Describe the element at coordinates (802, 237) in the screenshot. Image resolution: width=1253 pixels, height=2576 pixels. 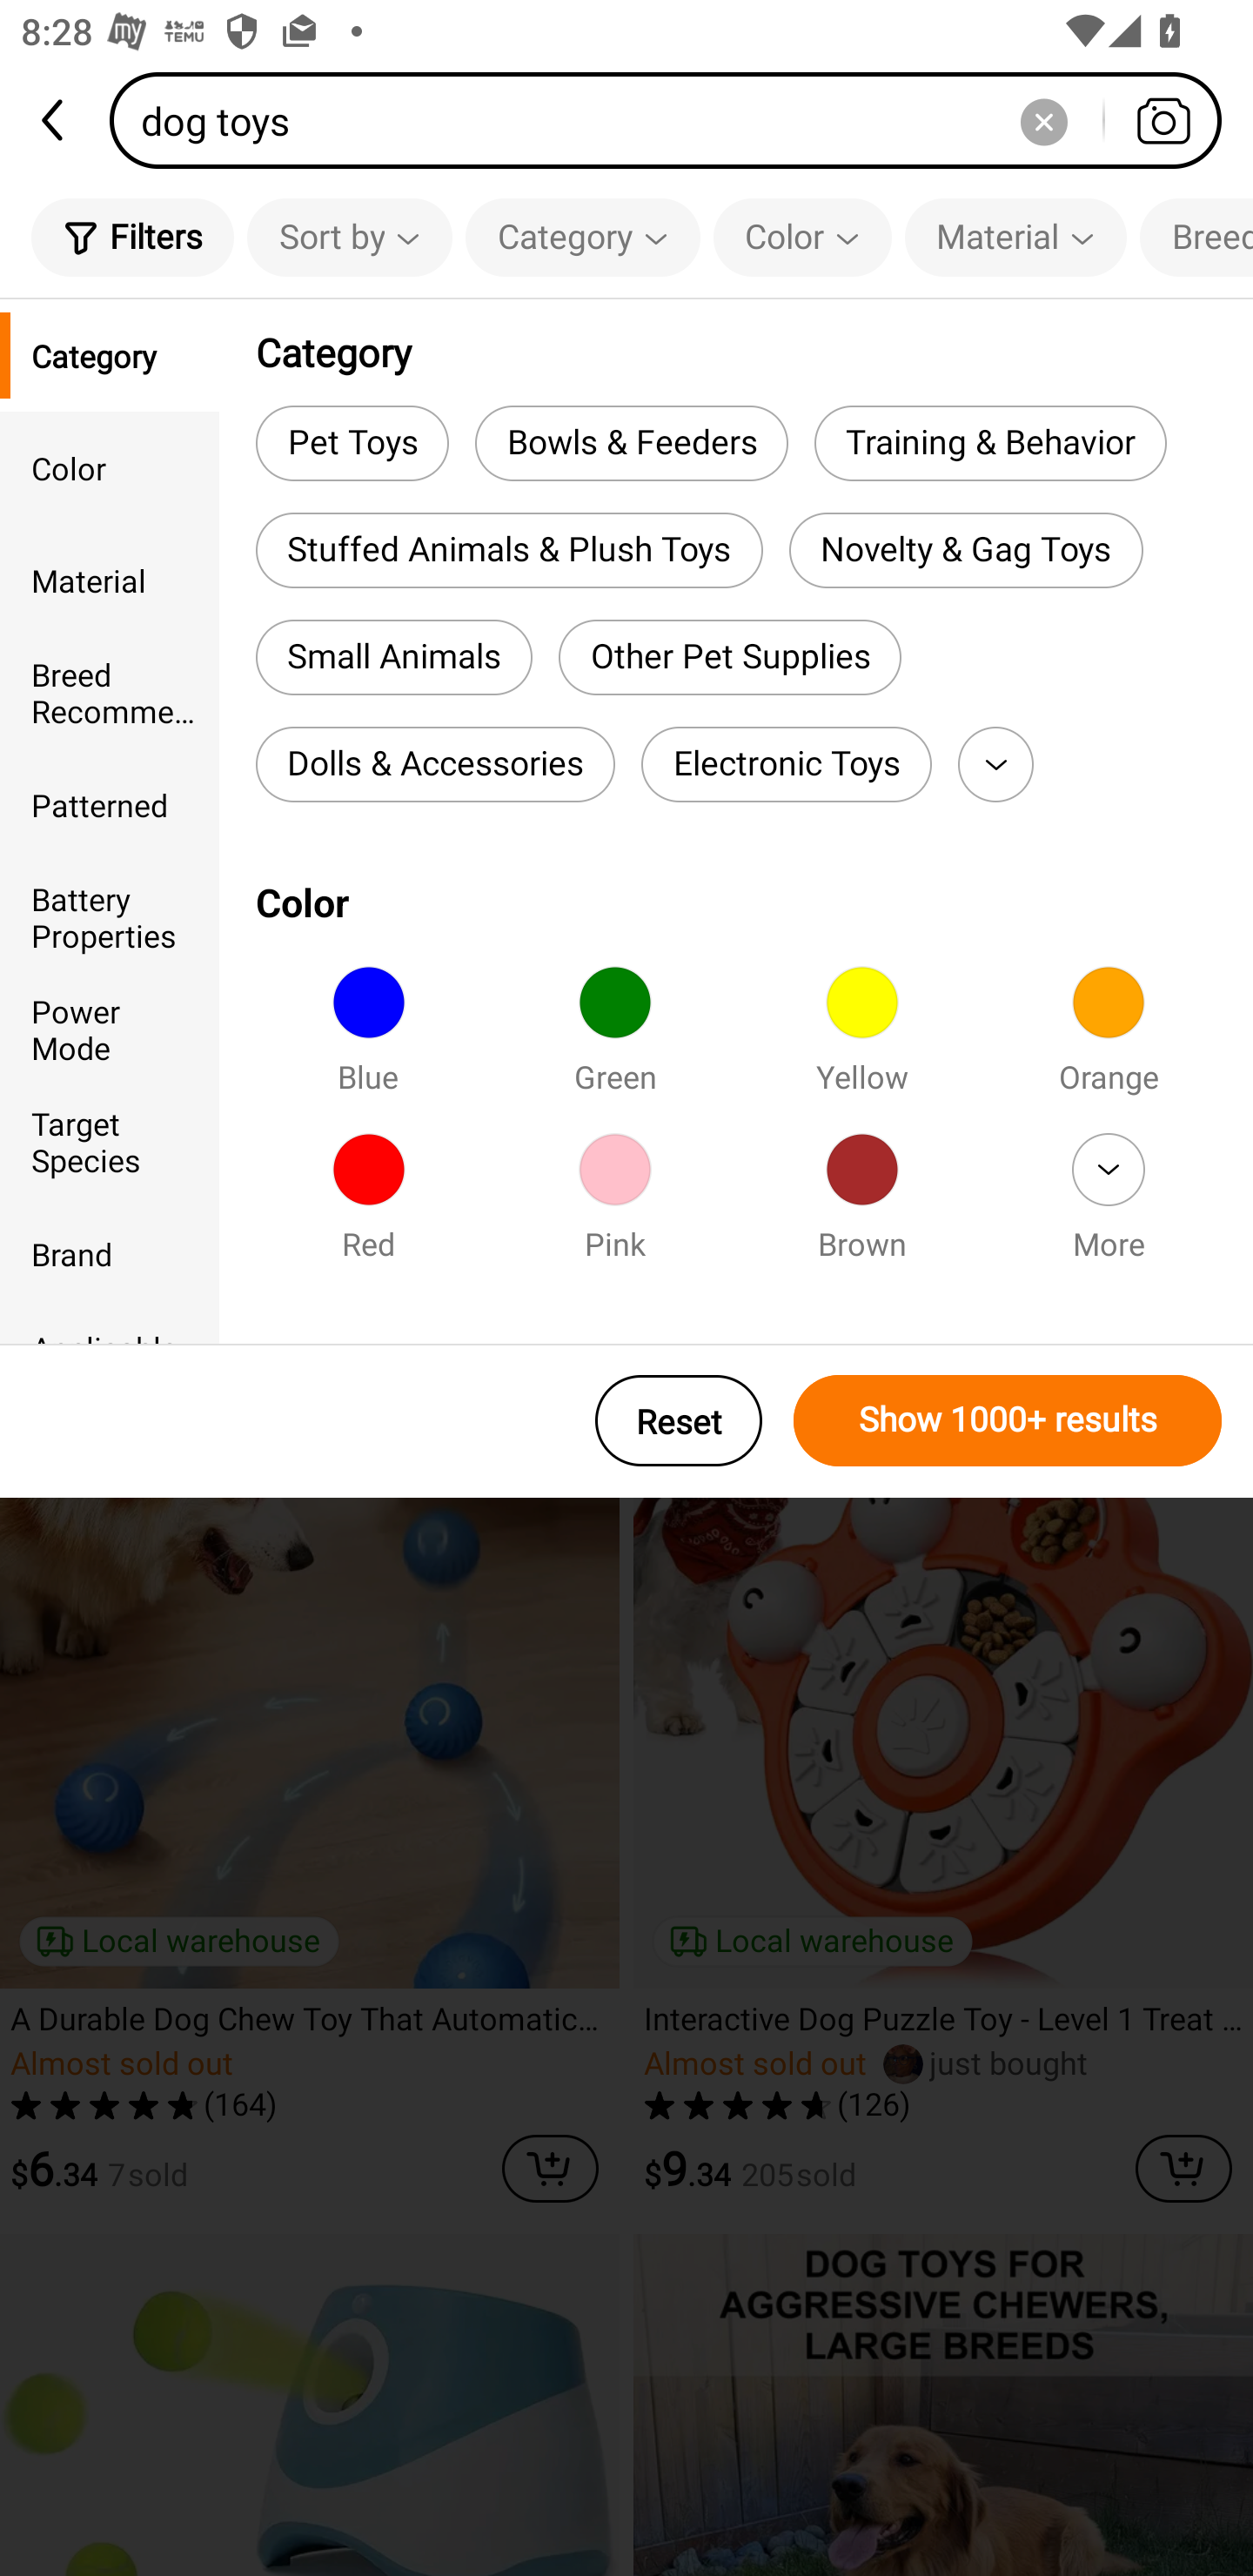
I see `Color` at that location.